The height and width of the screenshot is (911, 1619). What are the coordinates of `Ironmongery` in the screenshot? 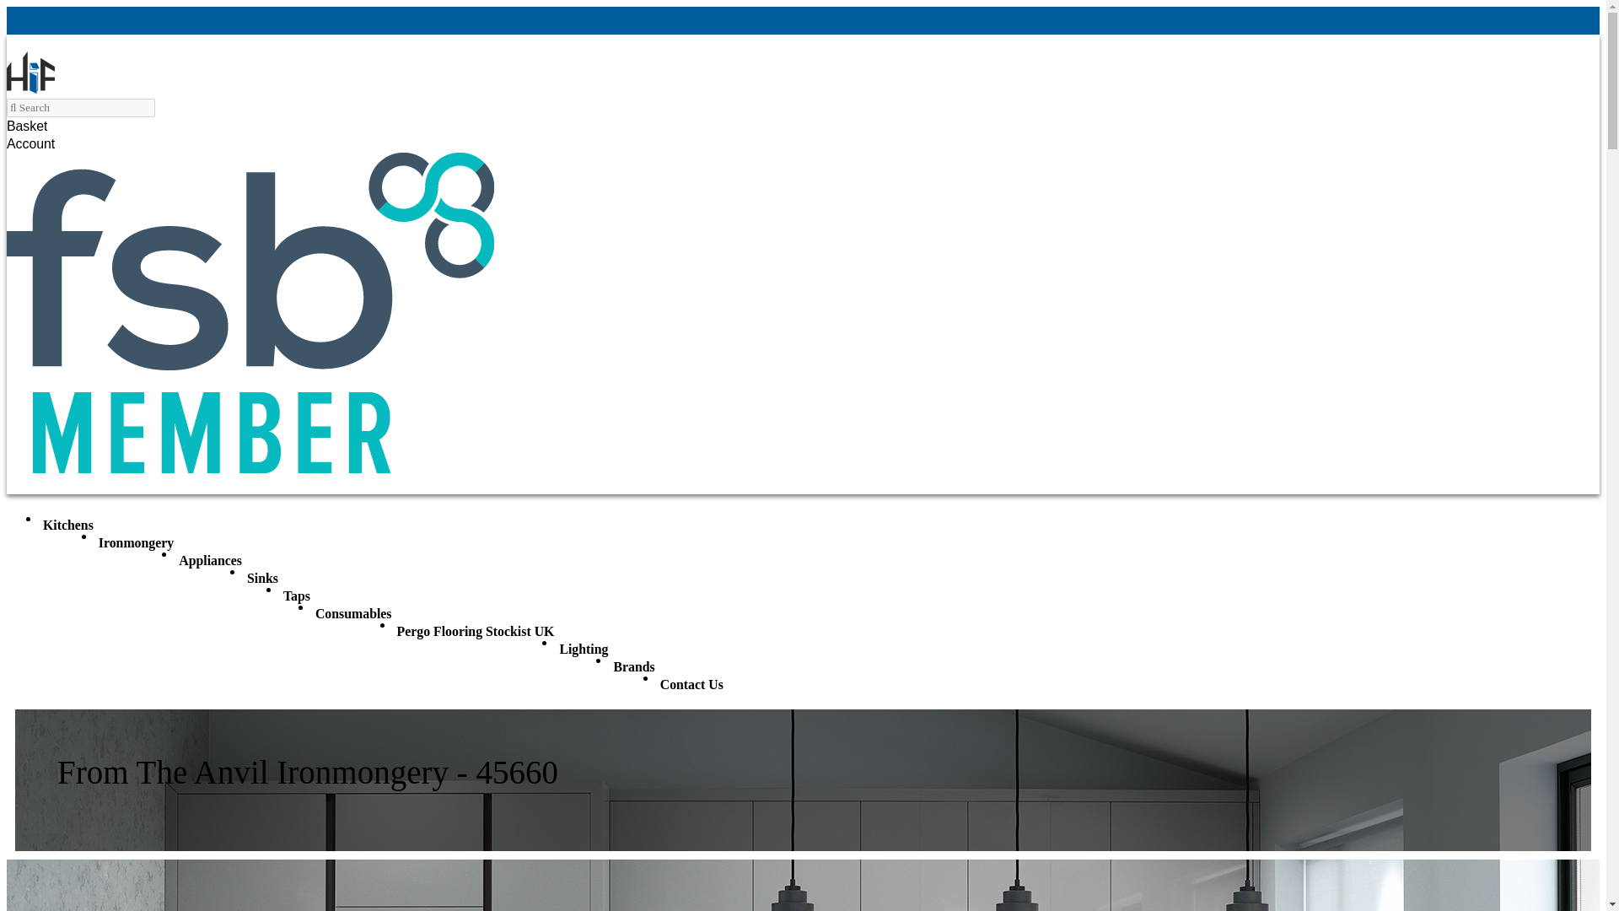 It's located at (136, 543).